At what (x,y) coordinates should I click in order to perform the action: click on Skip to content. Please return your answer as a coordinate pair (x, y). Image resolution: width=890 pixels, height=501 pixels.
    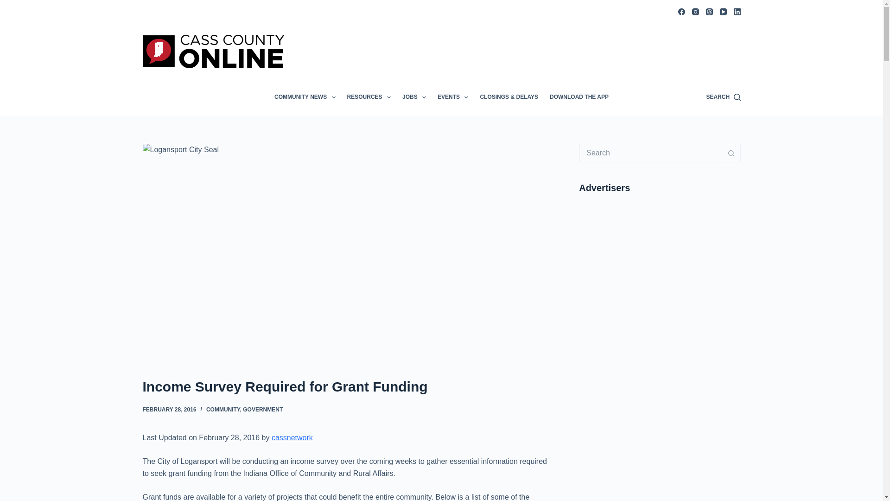
    Looking at the image, I should click on (9, 5).